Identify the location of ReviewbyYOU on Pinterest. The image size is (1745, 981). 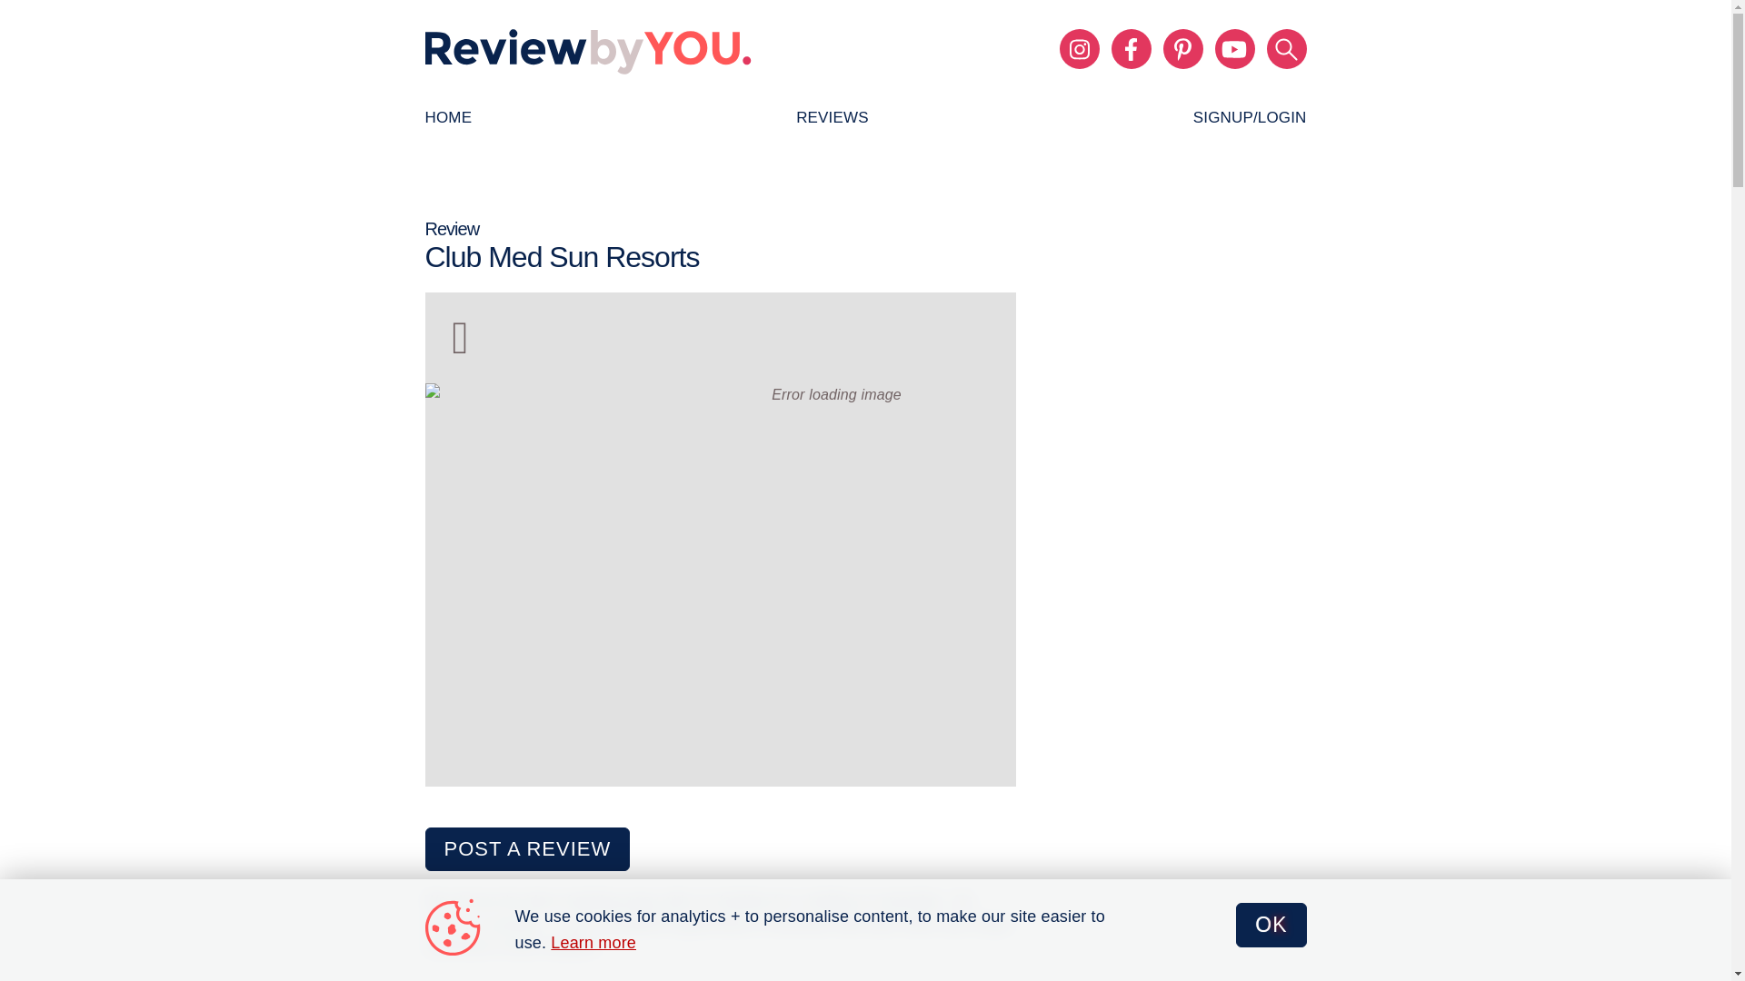
(1183, 49).